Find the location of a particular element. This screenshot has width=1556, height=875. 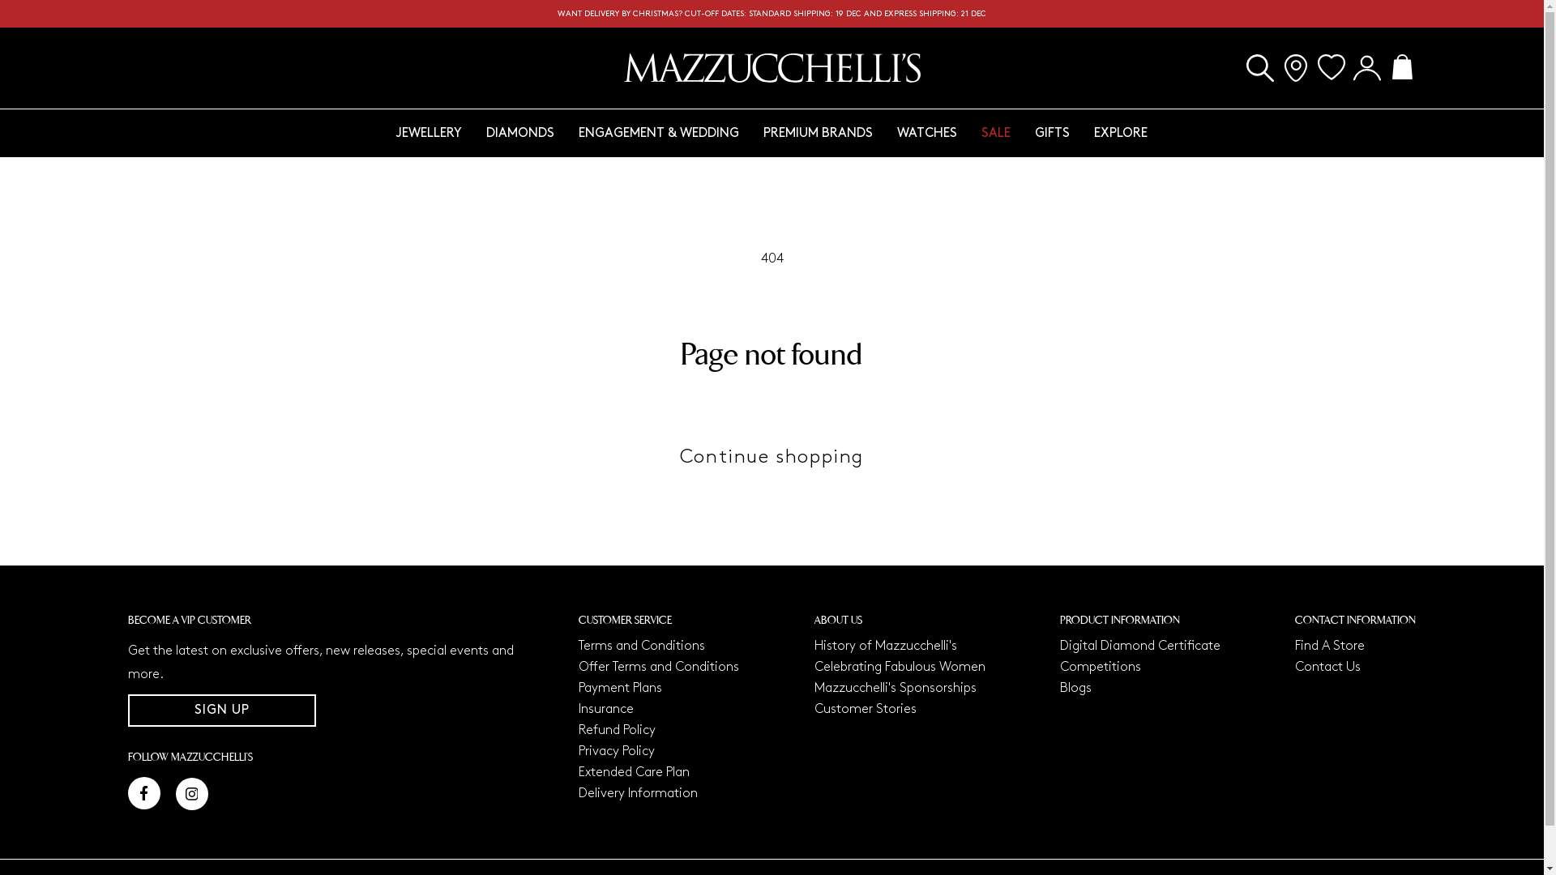

Find A Store is located at coordinates (1330, 647).